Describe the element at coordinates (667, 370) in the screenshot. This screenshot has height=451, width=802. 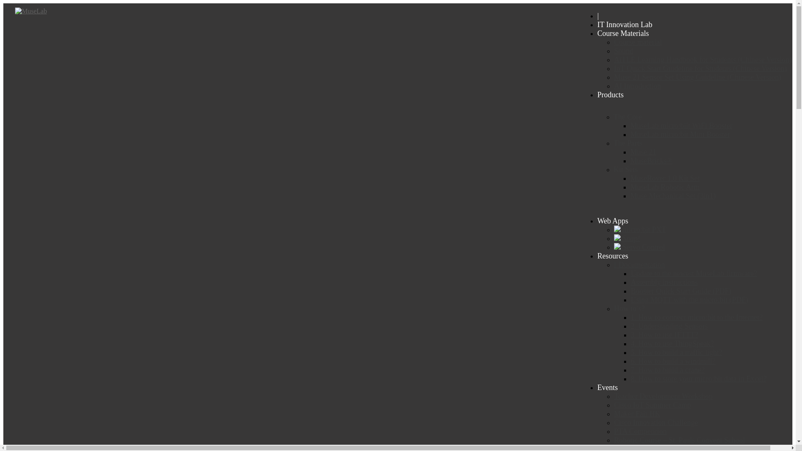
I see `7. How to build a crane?` at that location.